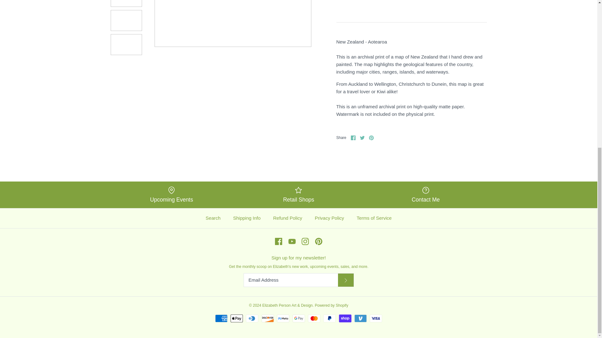 Image resolution: width=602 pixels, height=338 pixels. Describe the element at coordinates (362, 138) in the screenshot. I see `Twitter` at that location.